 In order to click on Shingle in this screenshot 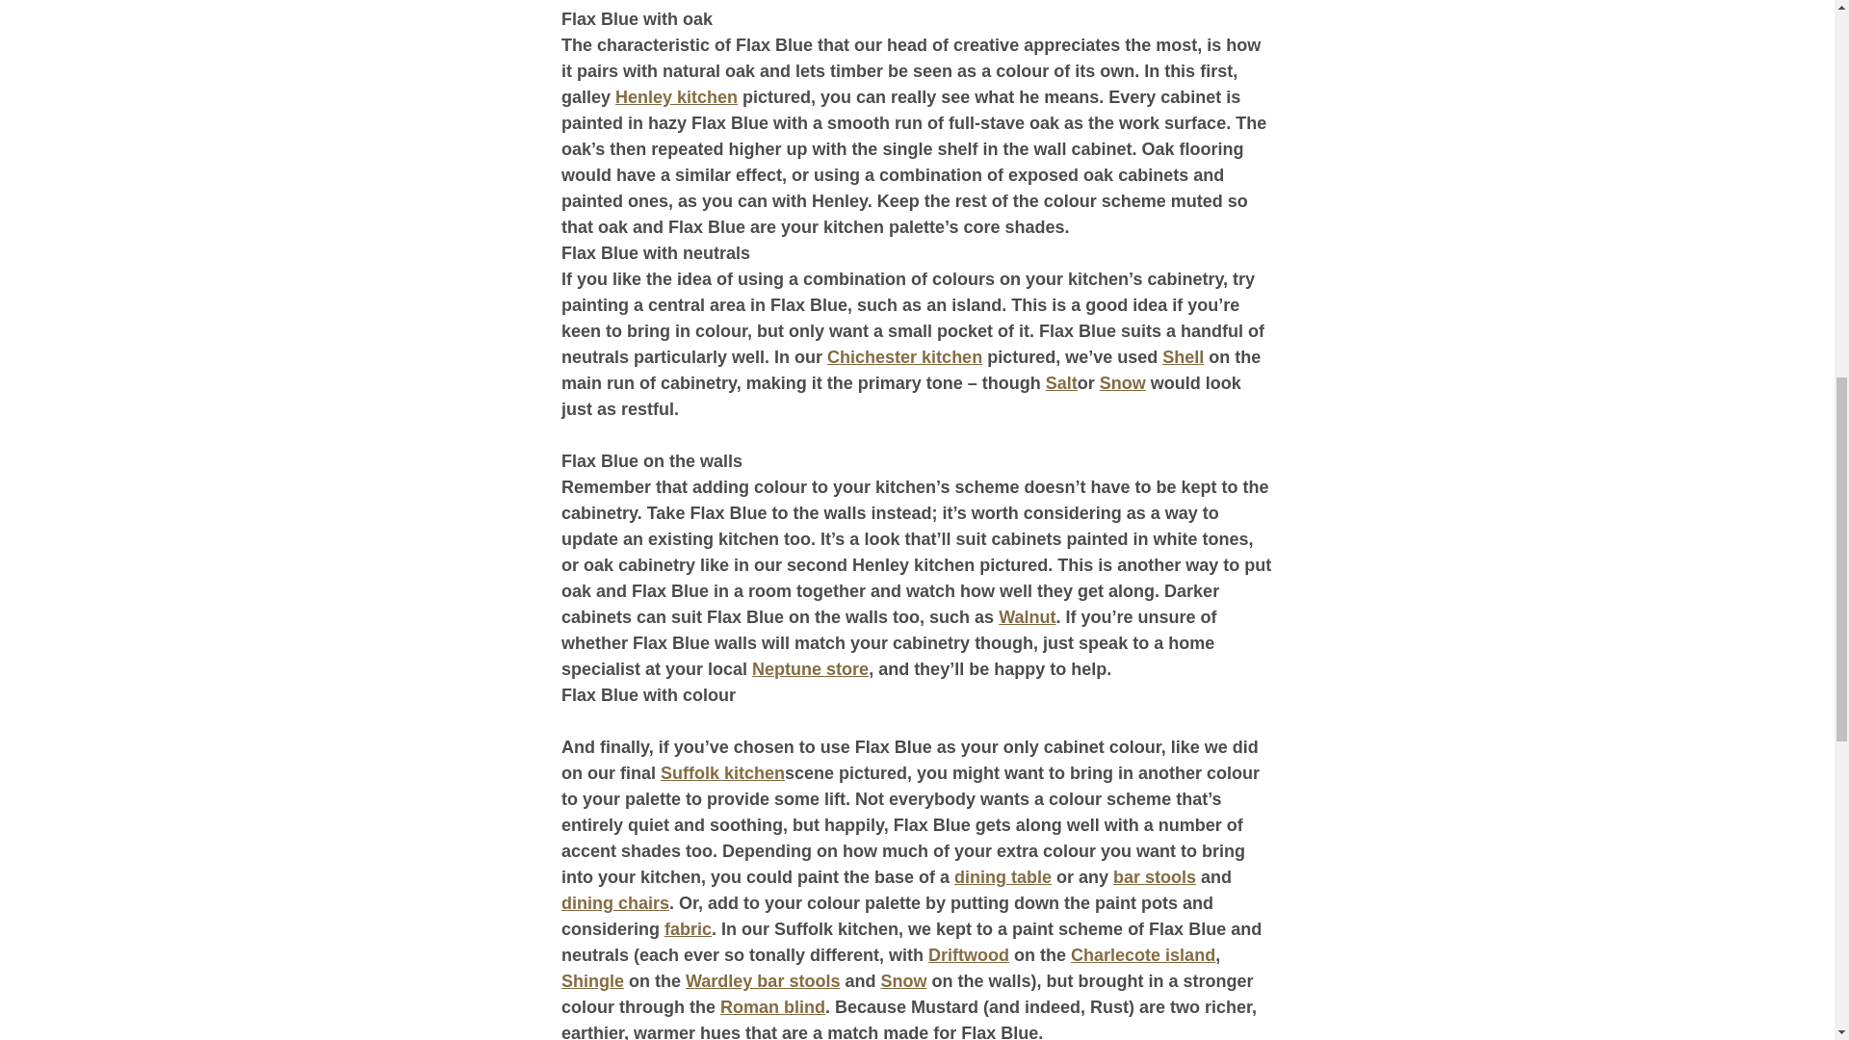, I will do `click(591, 980)`.